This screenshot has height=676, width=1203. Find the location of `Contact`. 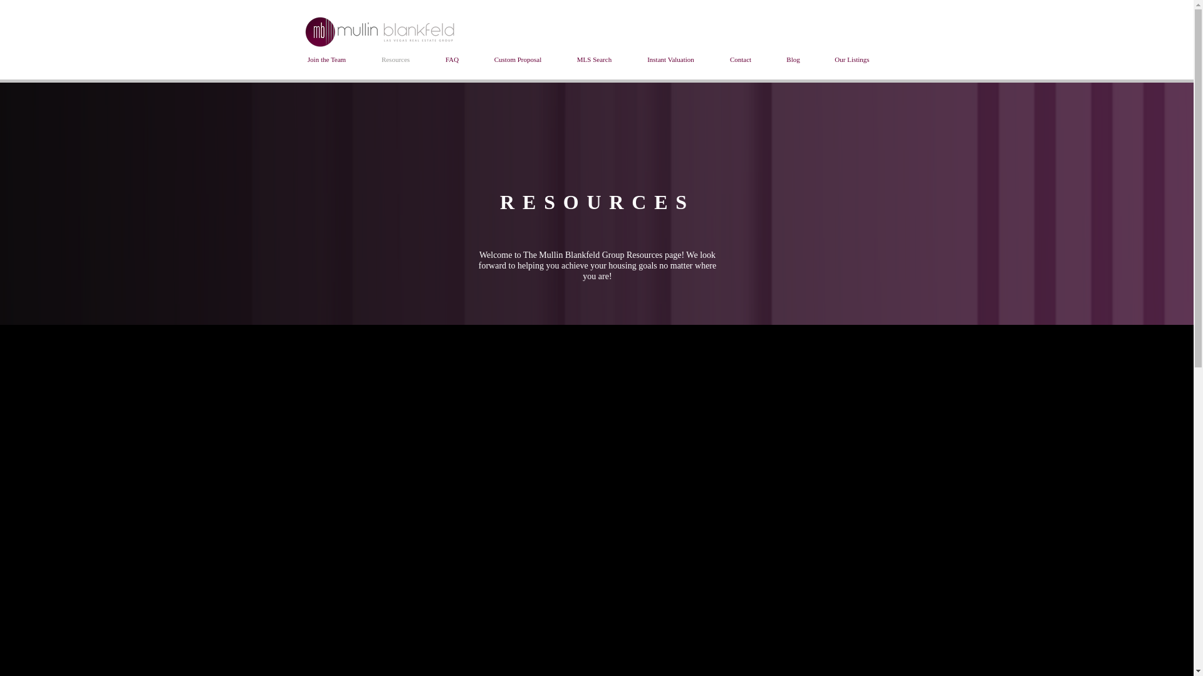

Contact is located at coordinates (740, 59).